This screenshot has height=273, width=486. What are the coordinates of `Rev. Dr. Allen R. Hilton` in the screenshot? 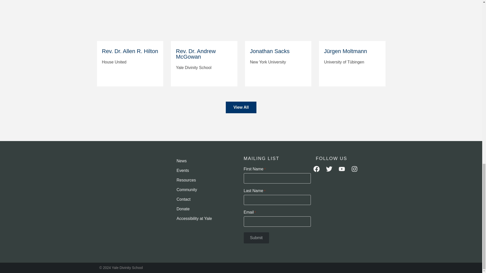 It's located at (130, 21).